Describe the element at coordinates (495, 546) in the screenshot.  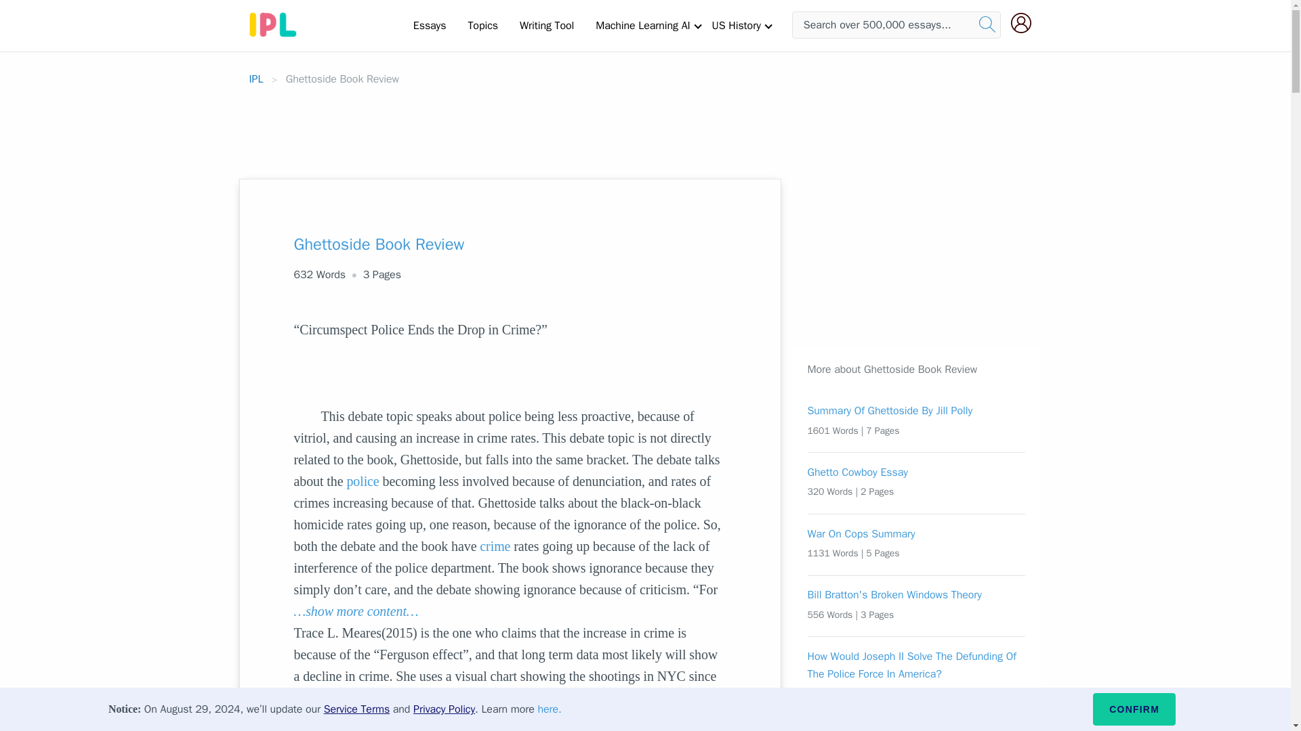
I see `crime` at that location.